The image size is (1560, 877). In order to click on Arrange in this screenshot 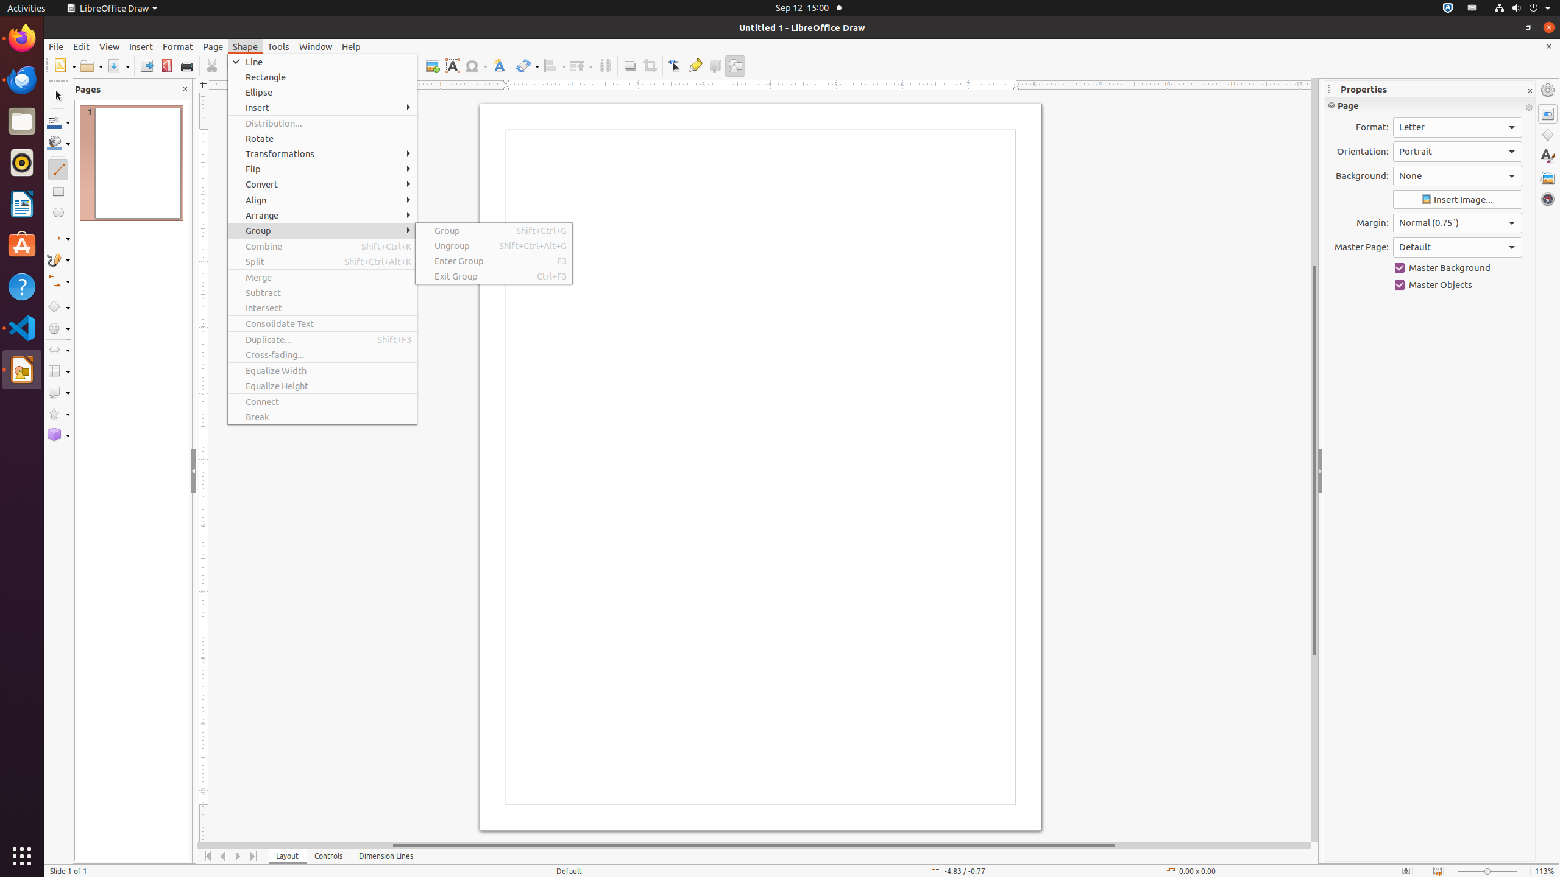, I will do `click(581, 66)`.